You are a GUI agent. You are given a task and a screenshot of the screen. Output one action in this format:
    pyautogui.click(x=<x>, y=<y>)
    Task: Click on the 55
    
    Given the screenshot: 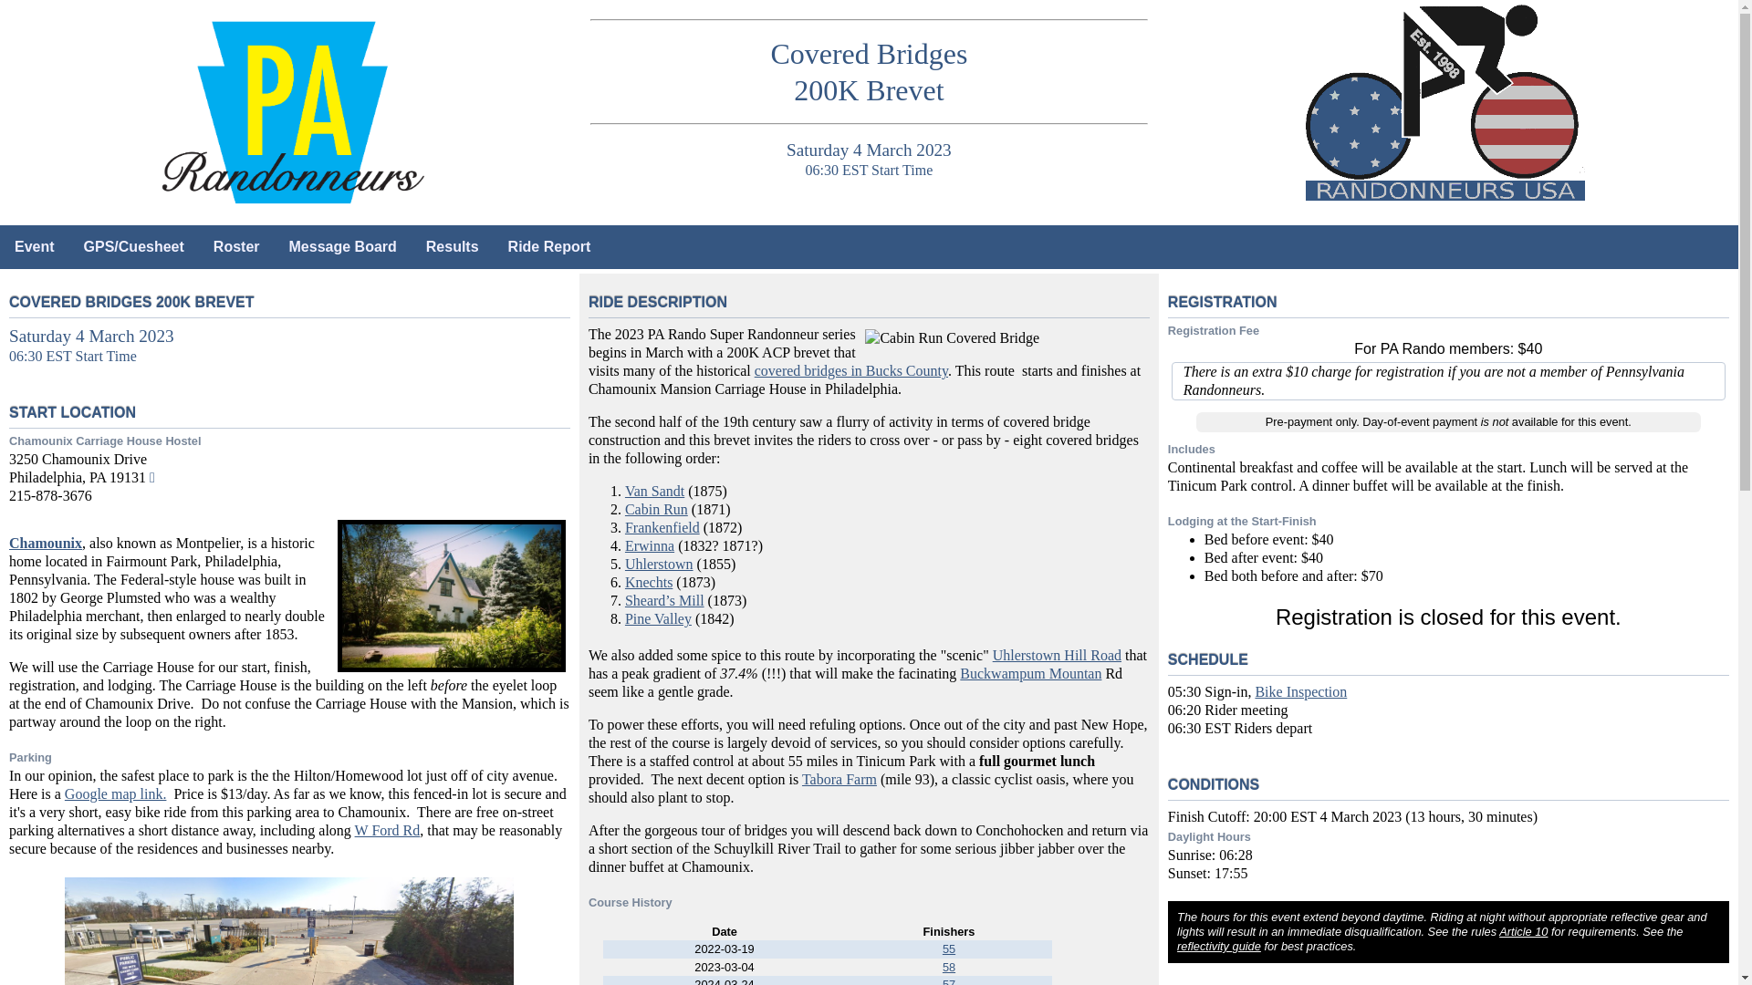 What is the action you would take?
    pyautogui.click(x=948, y=949)
    